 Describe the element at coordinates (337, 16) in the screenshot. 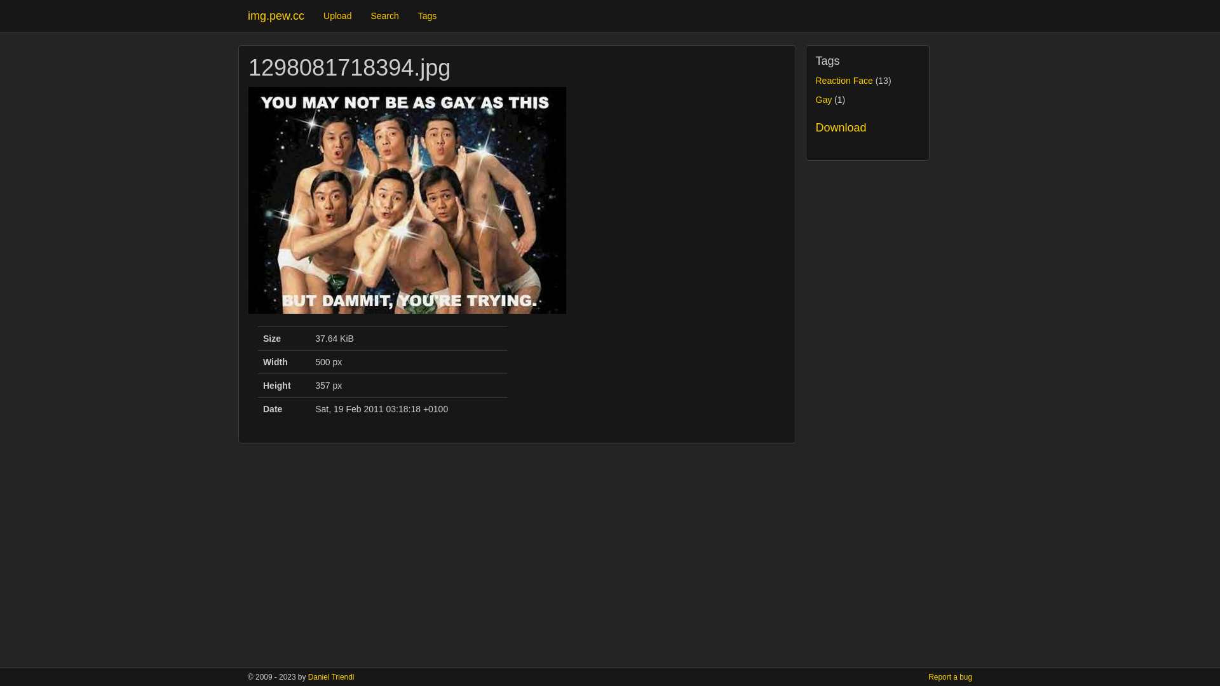

I see `Upload` at that location.